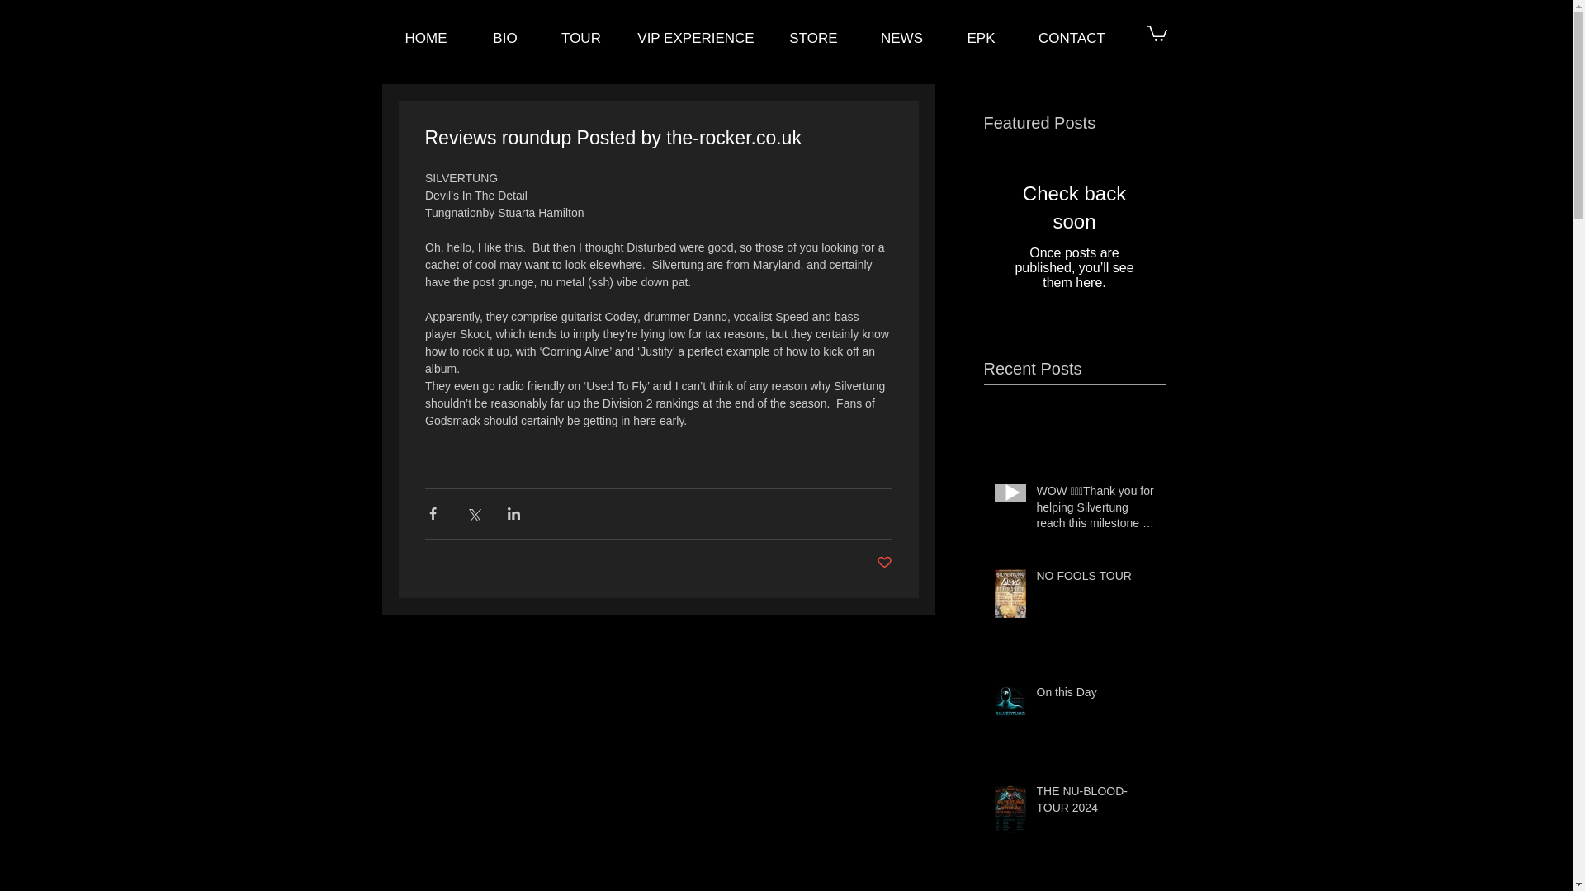  Describe the element at coordinates (981, 38) in the screenshot. I see `EPK` at that location.